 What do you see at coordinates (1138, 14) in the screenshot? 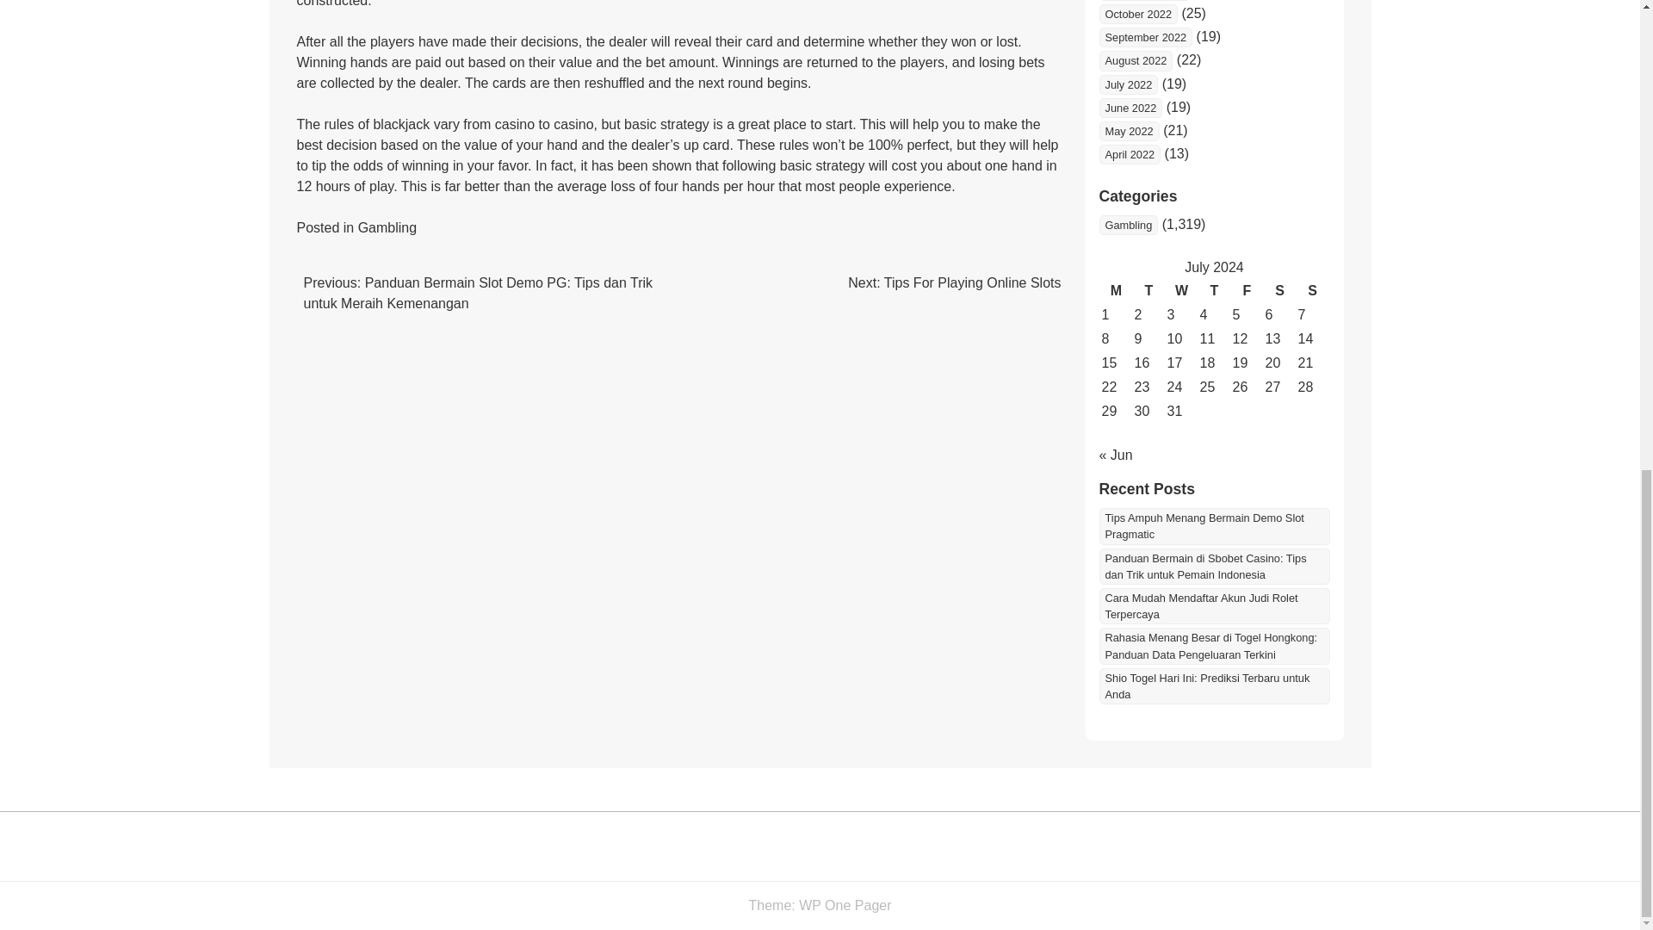
I see `October 2022` at bounding box center [1138, 14].